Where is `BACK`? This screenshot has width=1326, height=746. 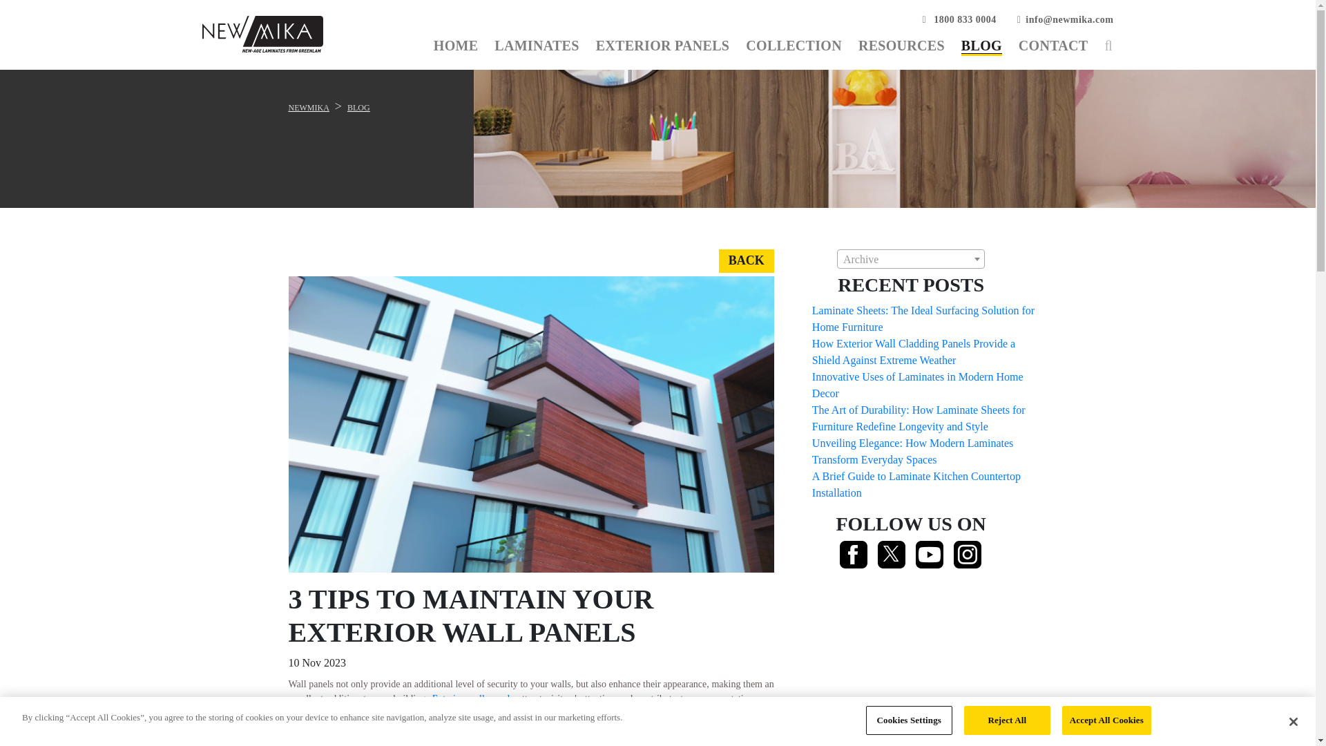 BACK is located at coordinates (746, 261).